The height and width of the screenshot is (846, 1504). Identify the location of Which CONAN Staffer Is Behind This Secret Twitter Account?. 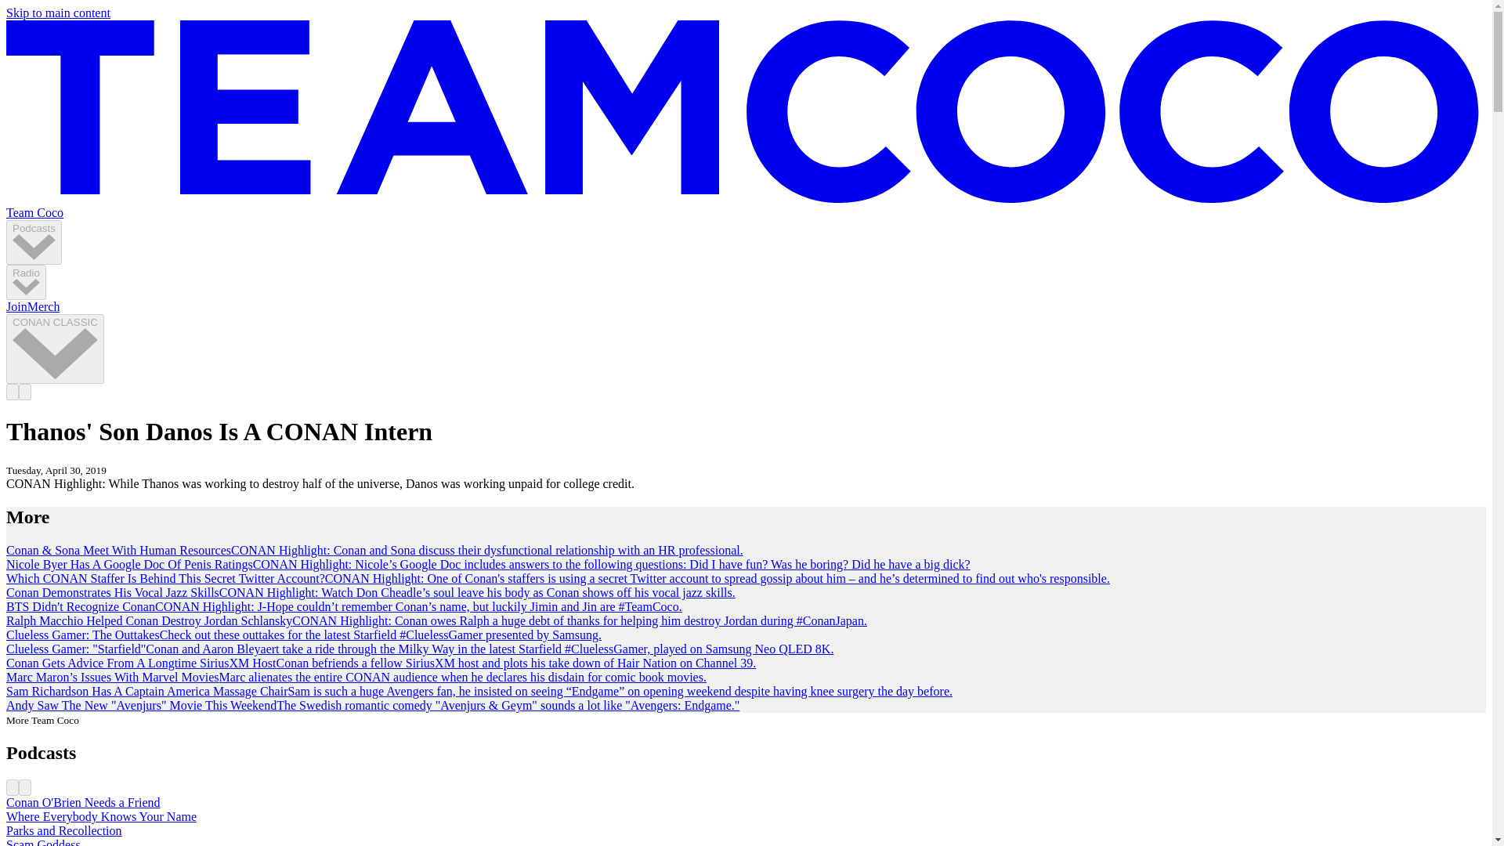
(164, 578).